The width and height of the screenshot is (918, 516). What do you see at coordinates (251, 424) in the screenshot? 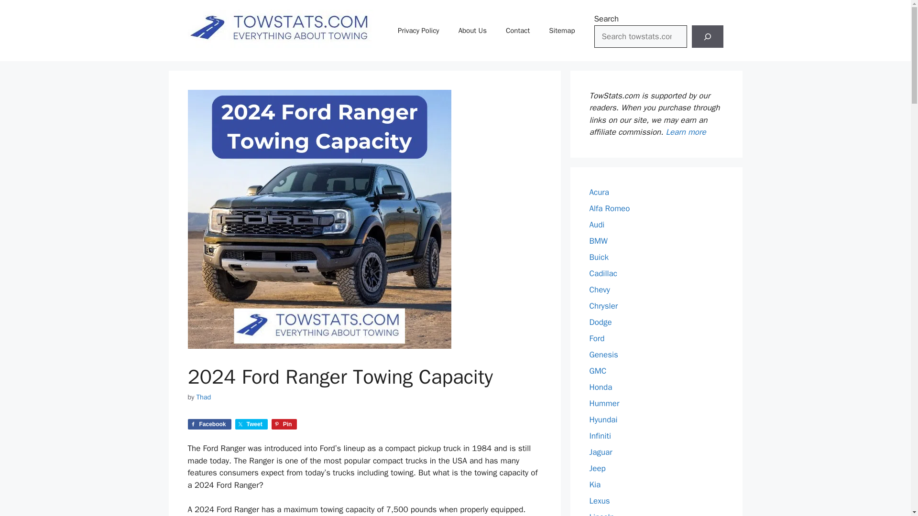
I see `Share on Twitter` at bounding box center [251, 424].